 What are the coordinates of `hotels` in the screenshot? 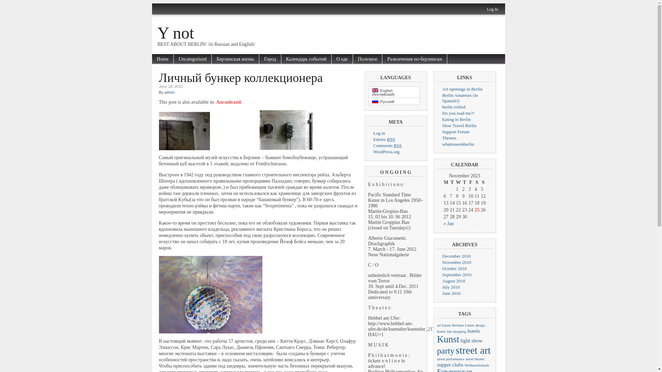 It's located at (474, 331).